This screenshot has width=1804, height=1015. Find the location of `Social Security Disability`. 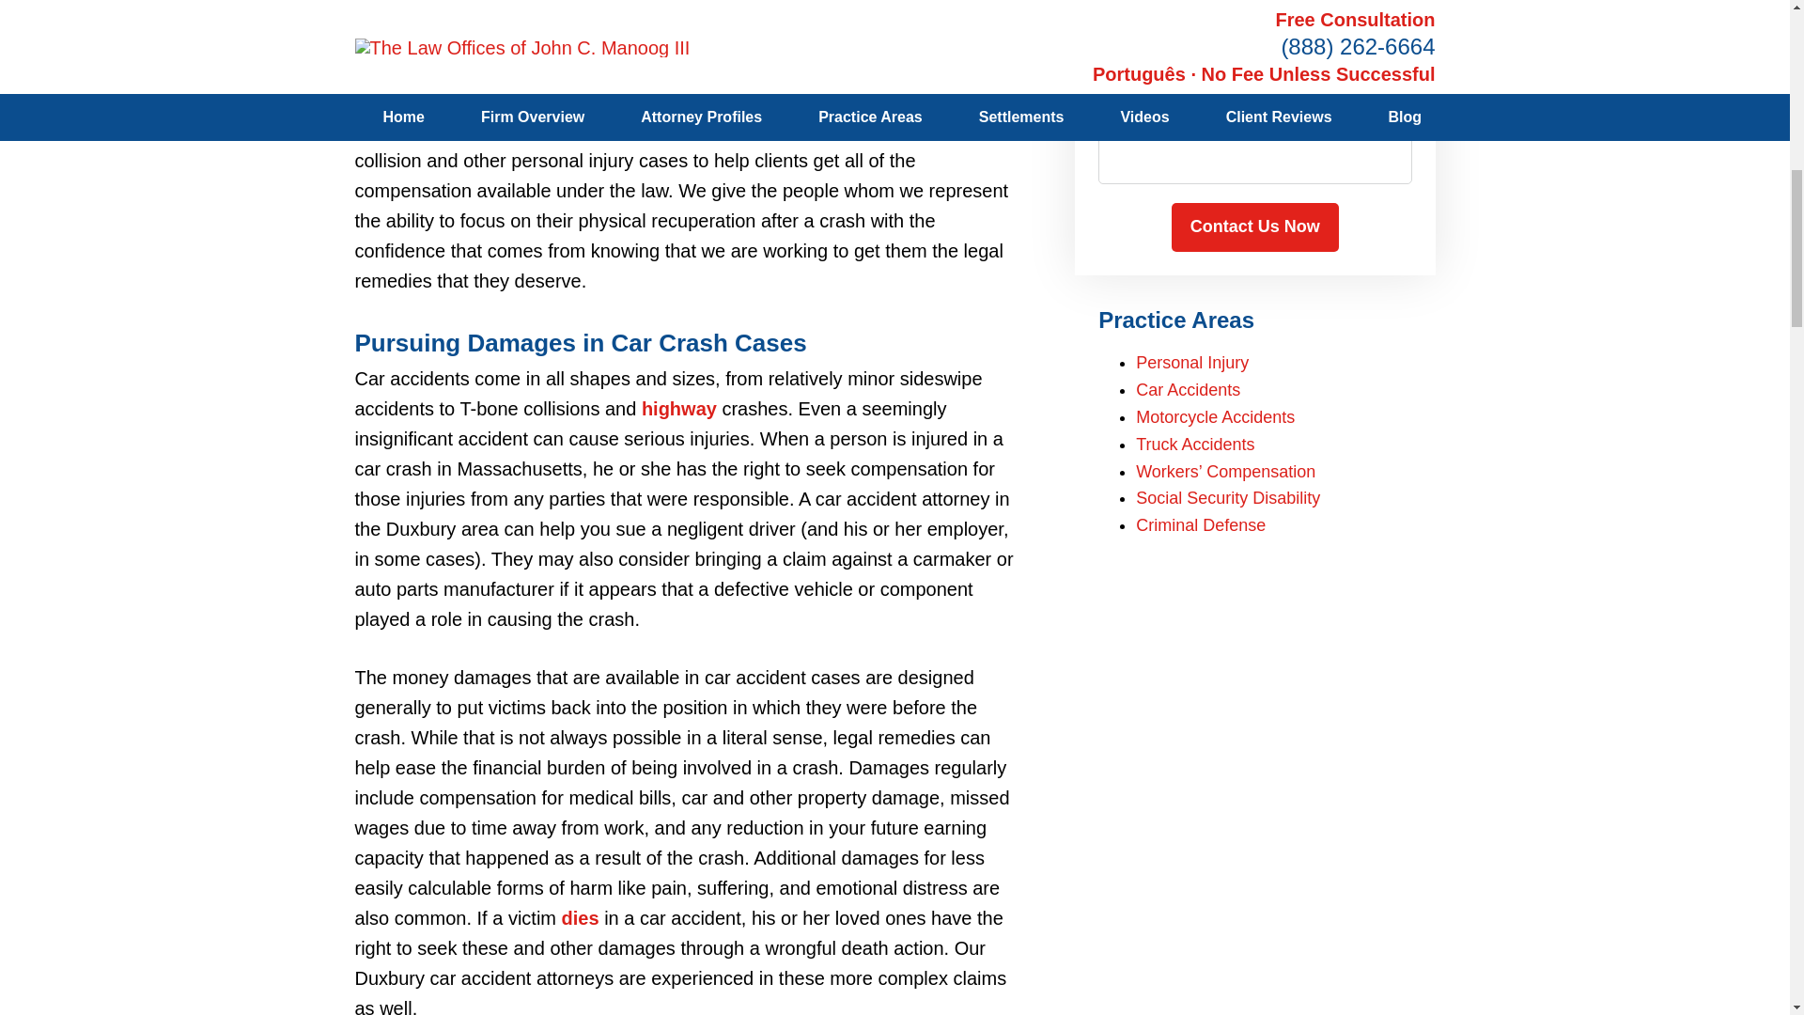

Social Security Disability is located at coordinates (1228, 498).